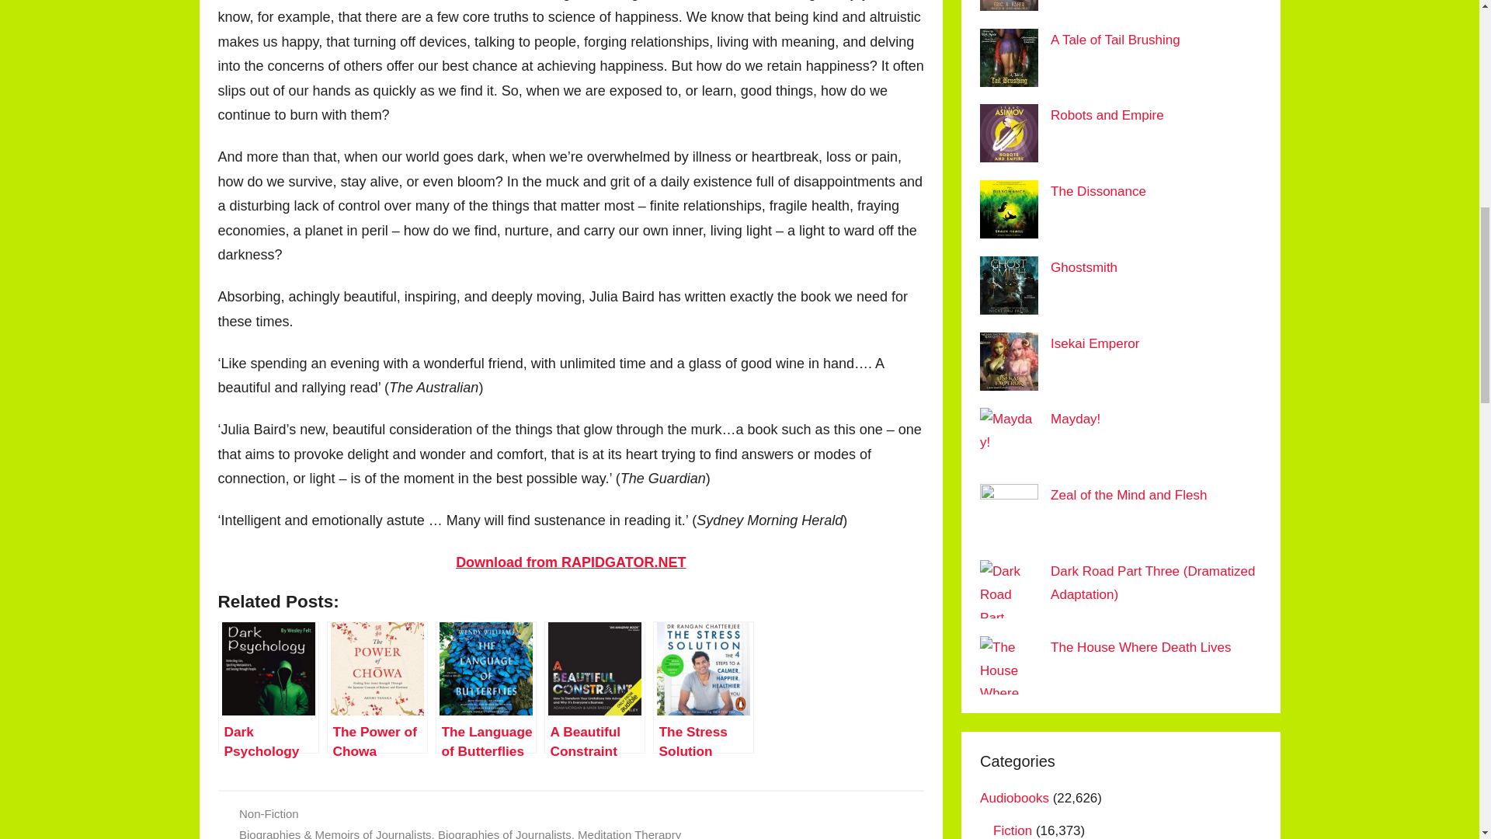  Describe the element at coordinates (269, 813) in the screenshot. I see `Non-Fiction` at that location.